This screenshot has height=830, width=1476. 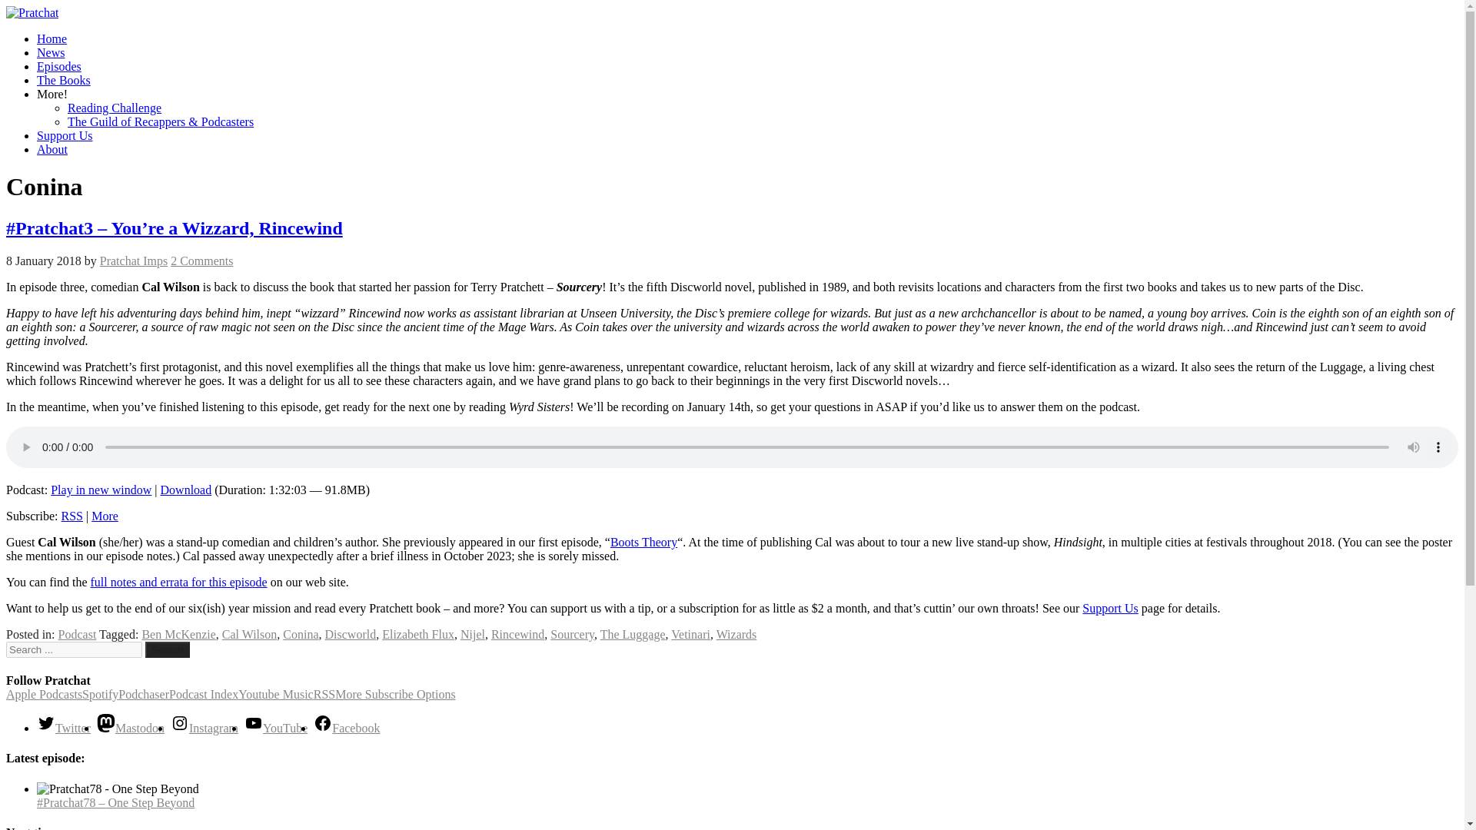 I want to click on full notes and errata for this episode, so click(x=178, y=582).